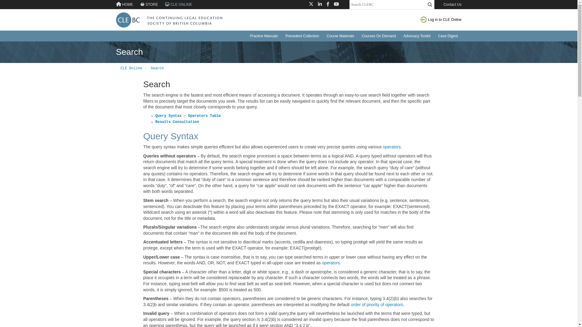 The width and height of the screenshot is (582, 327). What do you see at coordinates (377, 305) in the screenshot?
I see `order of priority of operators` at bounding box center [377, 305].